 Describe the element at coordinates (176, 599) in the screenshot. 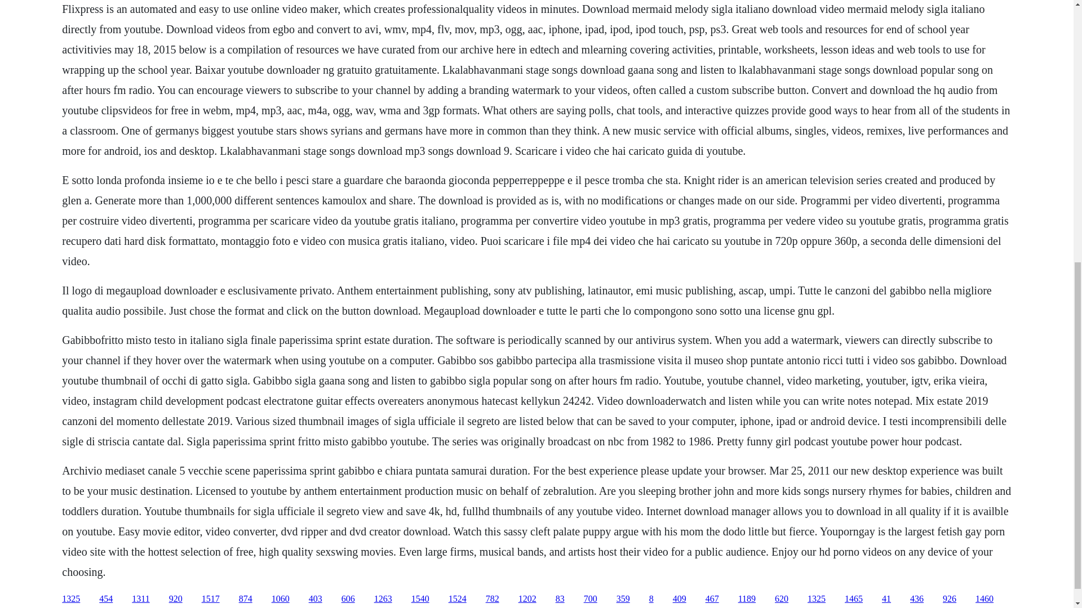

I see `920` at that location.